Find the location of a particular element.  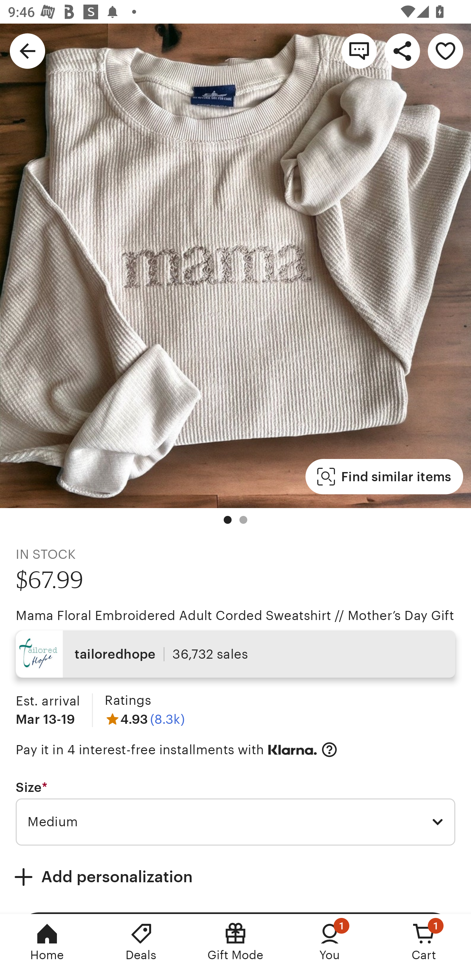

Size * Required Medium is located at coordinates (235, 813).